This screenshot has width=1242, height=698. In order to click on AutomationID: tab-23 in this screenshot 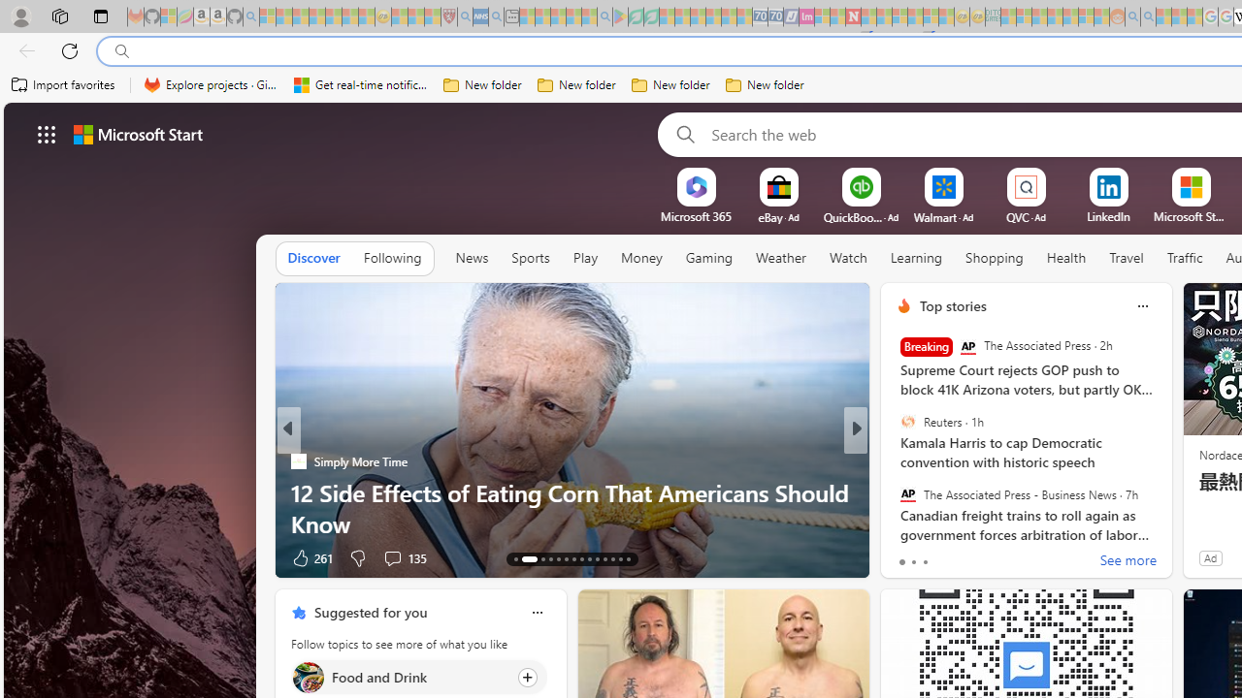, I will do `click(605, 558)`.